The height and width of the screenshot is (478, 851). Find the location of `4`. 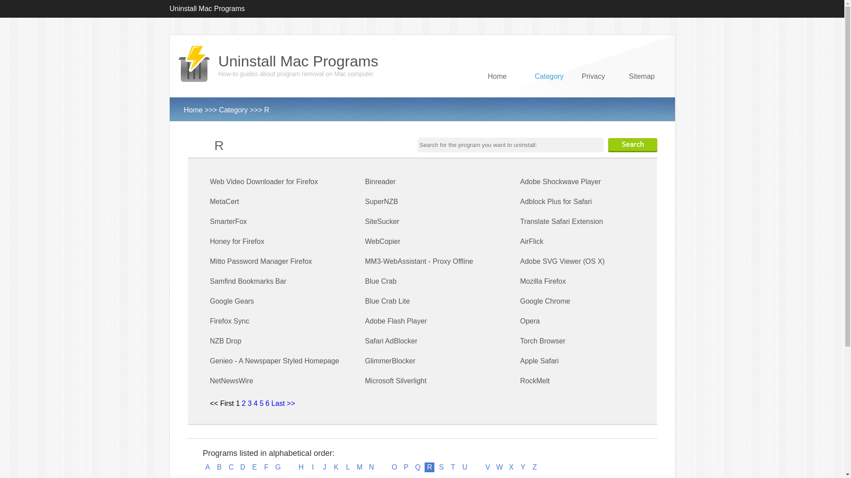

4 is located at coordinates (255, 404).